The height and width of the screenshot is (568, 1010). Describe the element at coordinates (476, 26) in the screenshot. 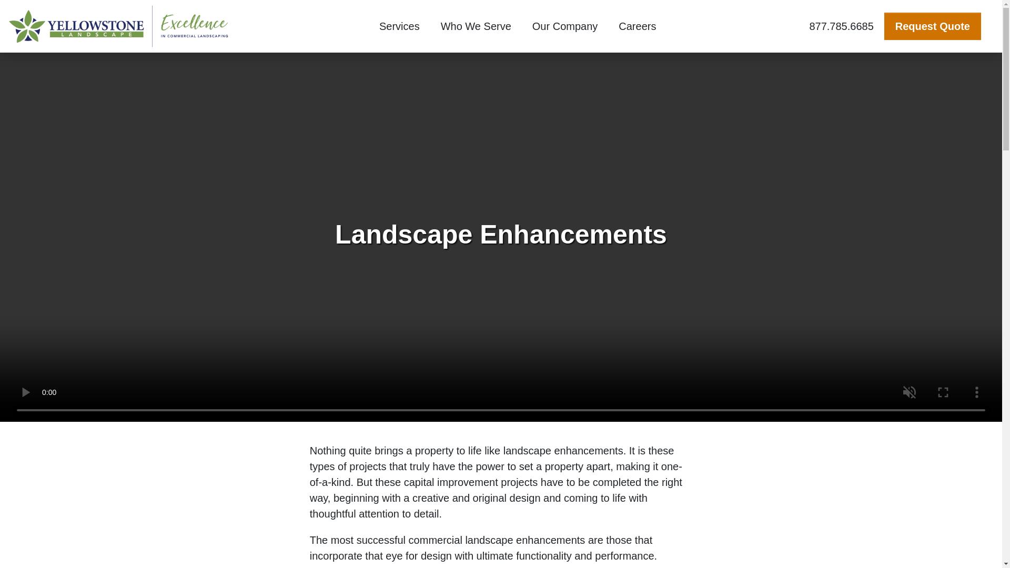

I see `Who We Serve` at that location.